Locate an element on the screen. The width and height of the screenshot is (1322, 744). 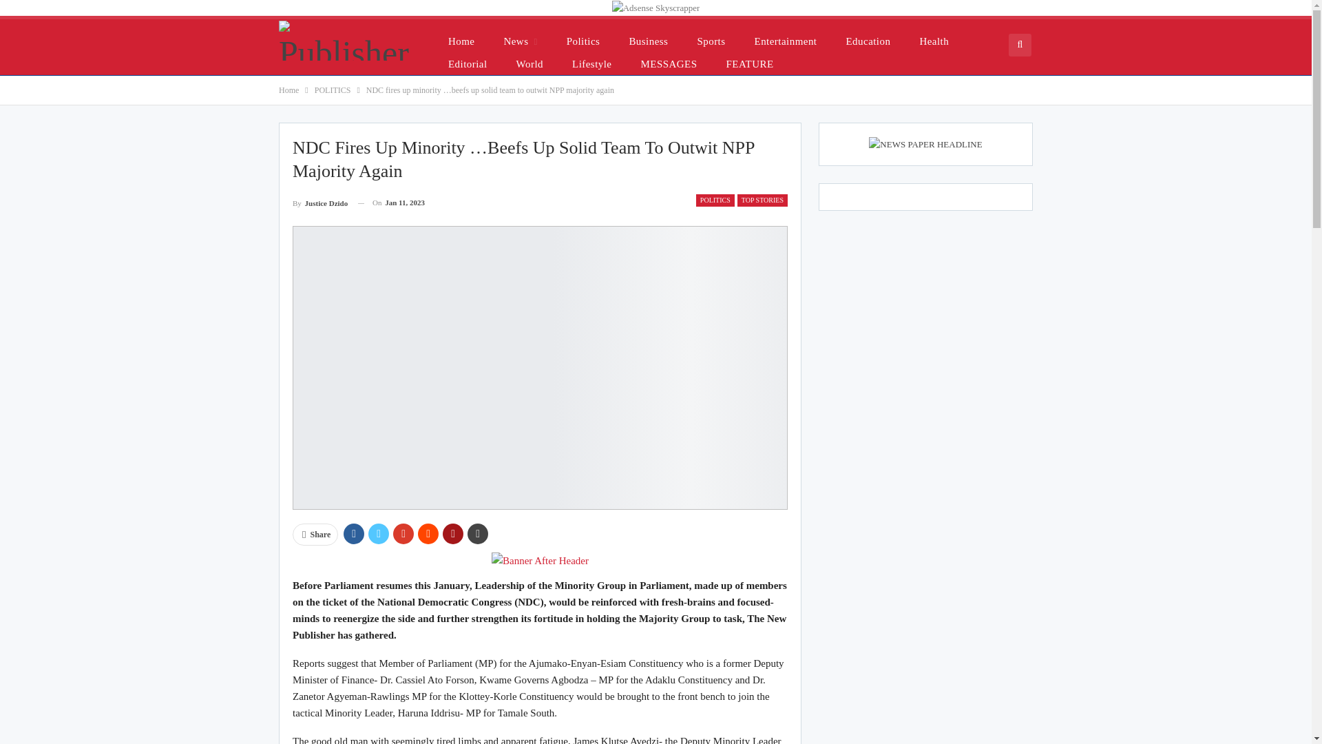
Lifestyle is located at coordinates (591, 63).